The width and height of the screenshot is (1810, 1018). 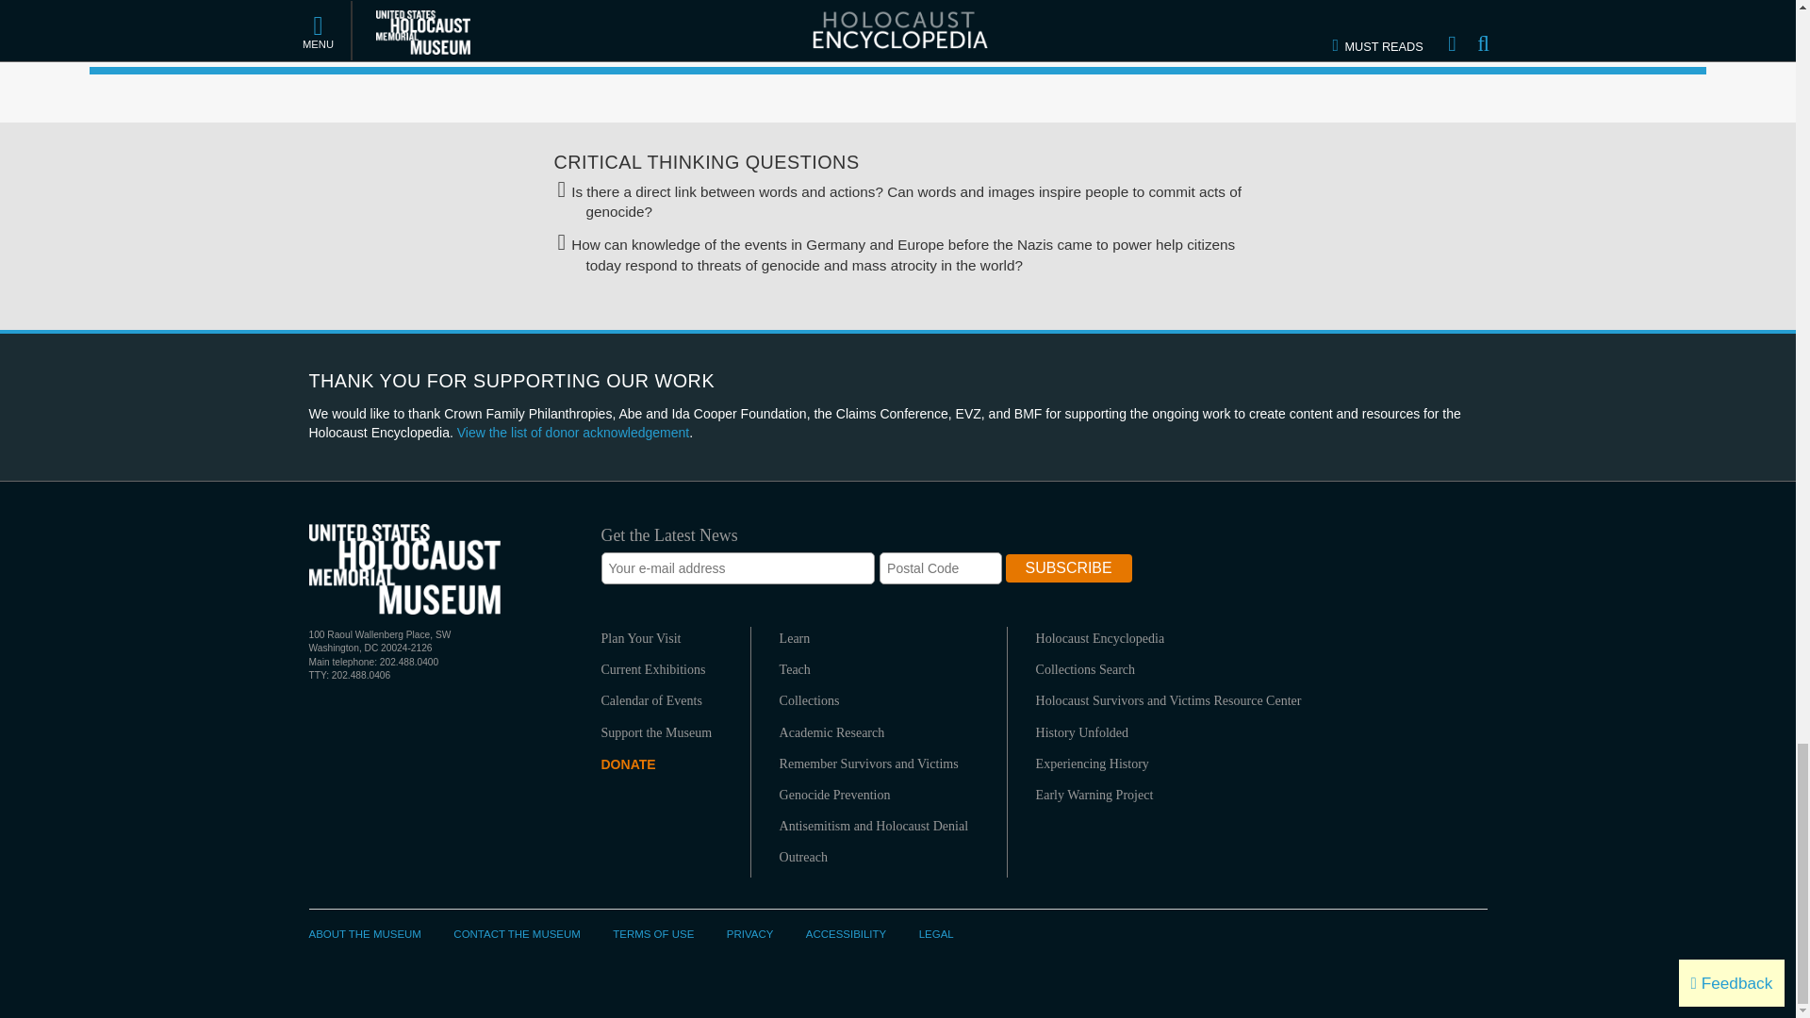 I want to click on Subscribe, so click(x=1069, y=567).